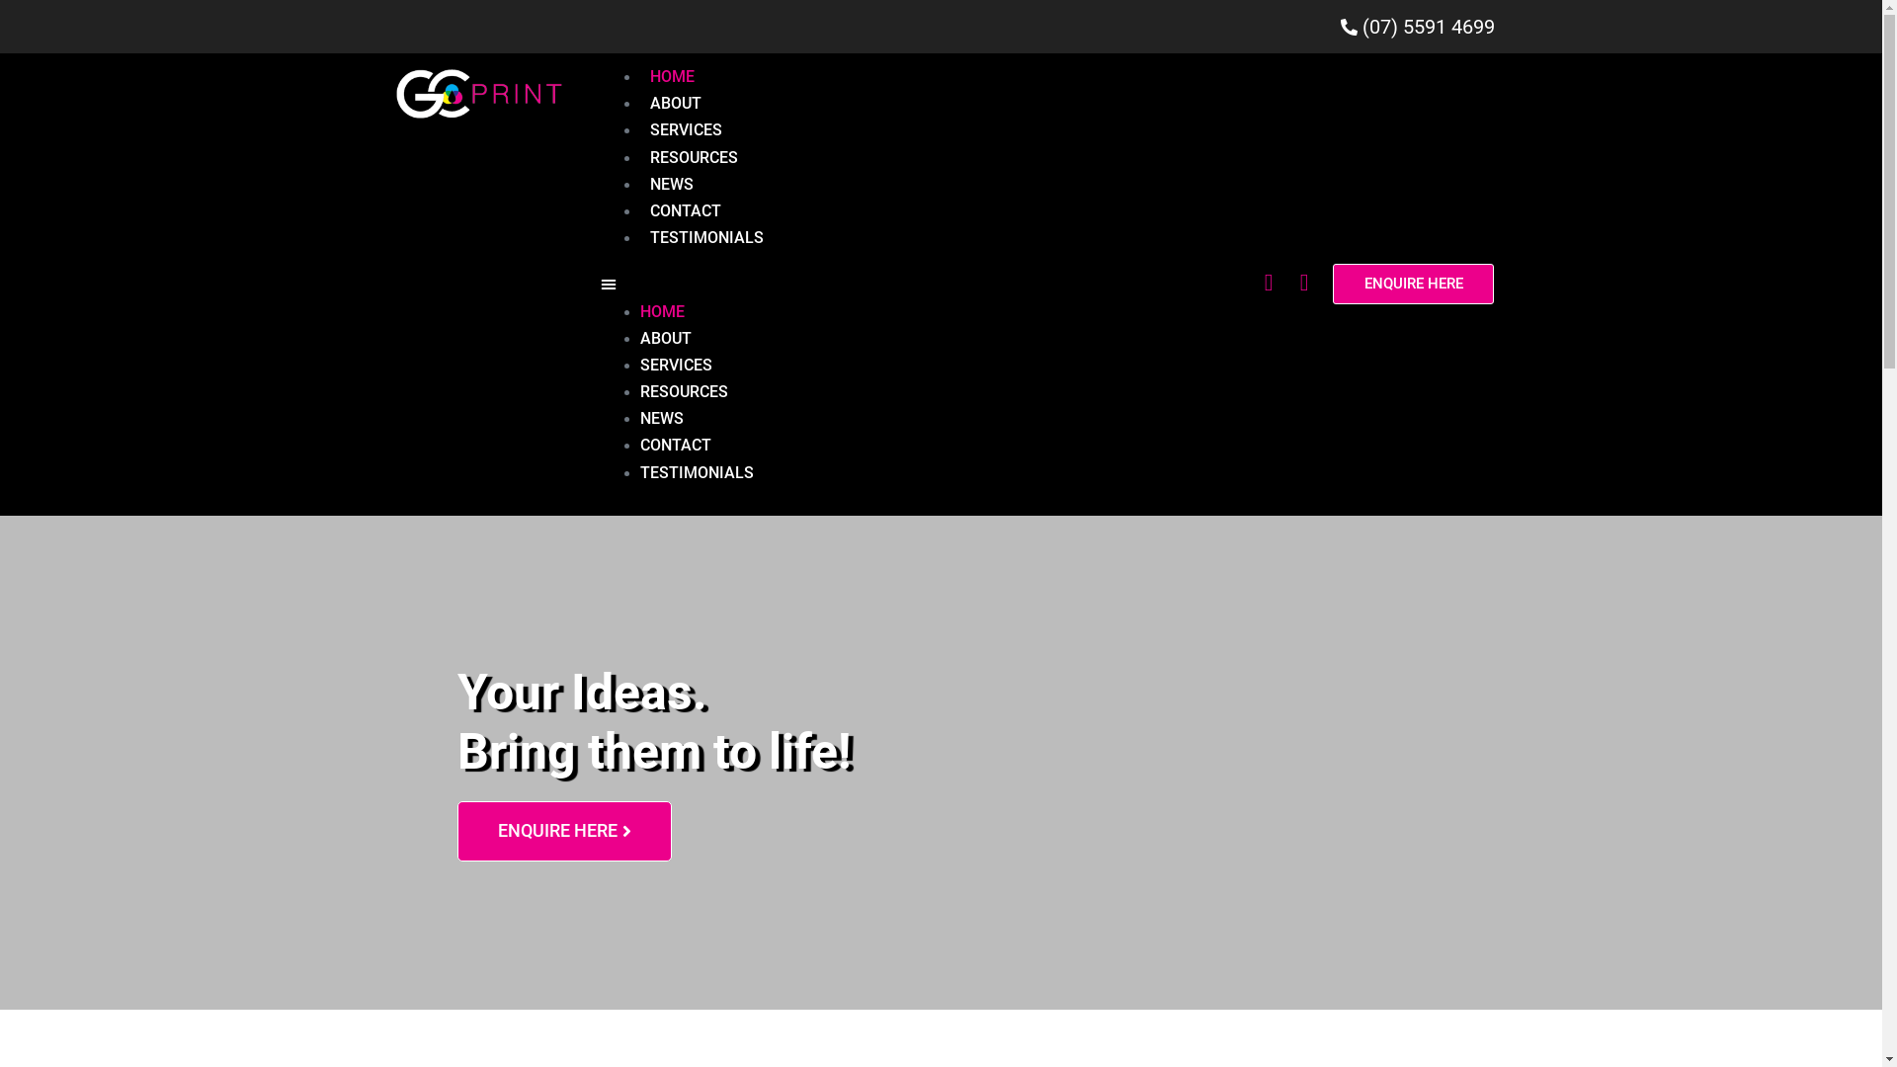  What do you see at coordinates (1413, 285) in the screenshot?
I see `ENQUIRE HERE` at bounding box center [1413, 285].